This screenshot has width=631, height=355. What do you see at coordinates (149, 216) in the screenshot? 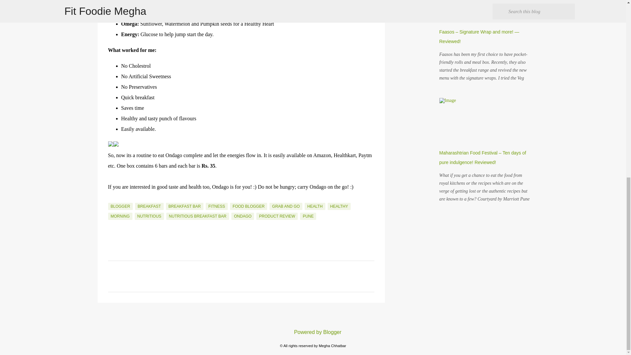
I see `NUTRITIOUS` at bounding box center [149, 216].